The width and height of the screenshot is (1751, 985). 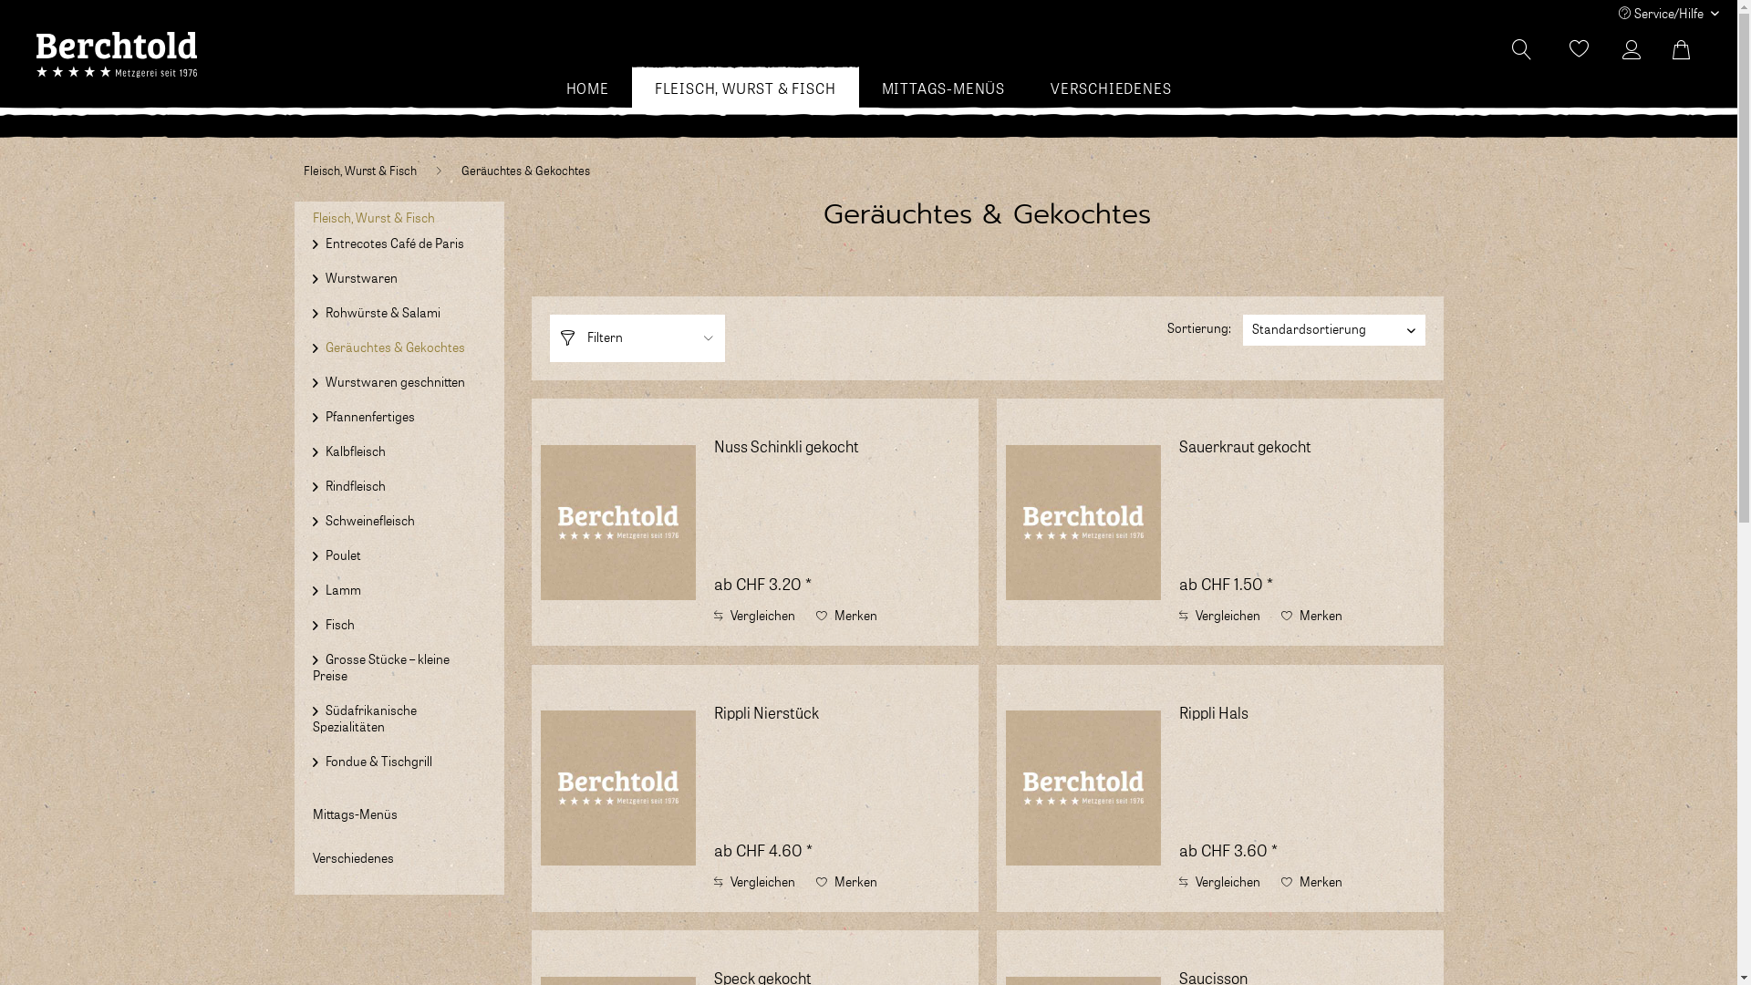 I want to click on Vergleichen, so click(x=1220, y=883).